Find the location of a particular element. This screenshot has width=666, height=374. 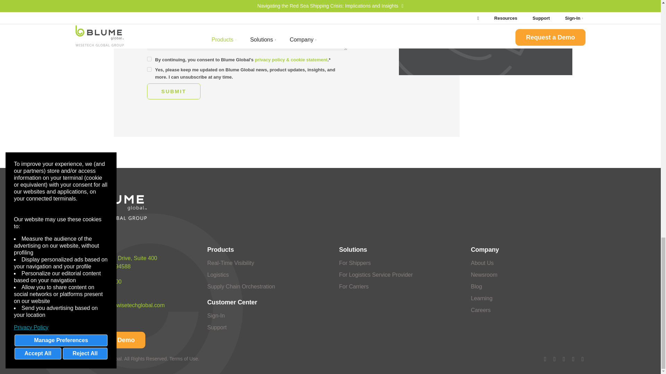

About Us is located at coordinates (482, 262).